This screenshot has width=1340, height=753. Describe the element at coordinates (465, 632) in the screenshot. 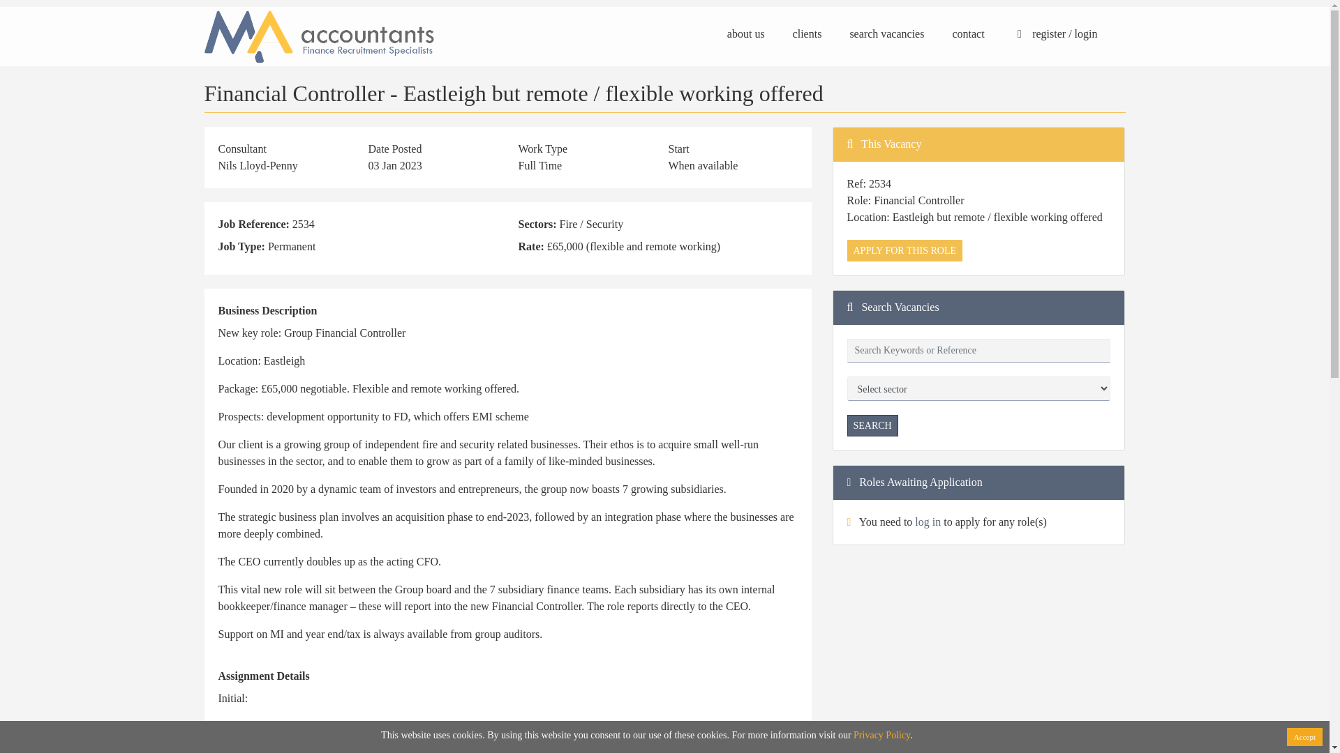

I see `Contact Us` at that location.